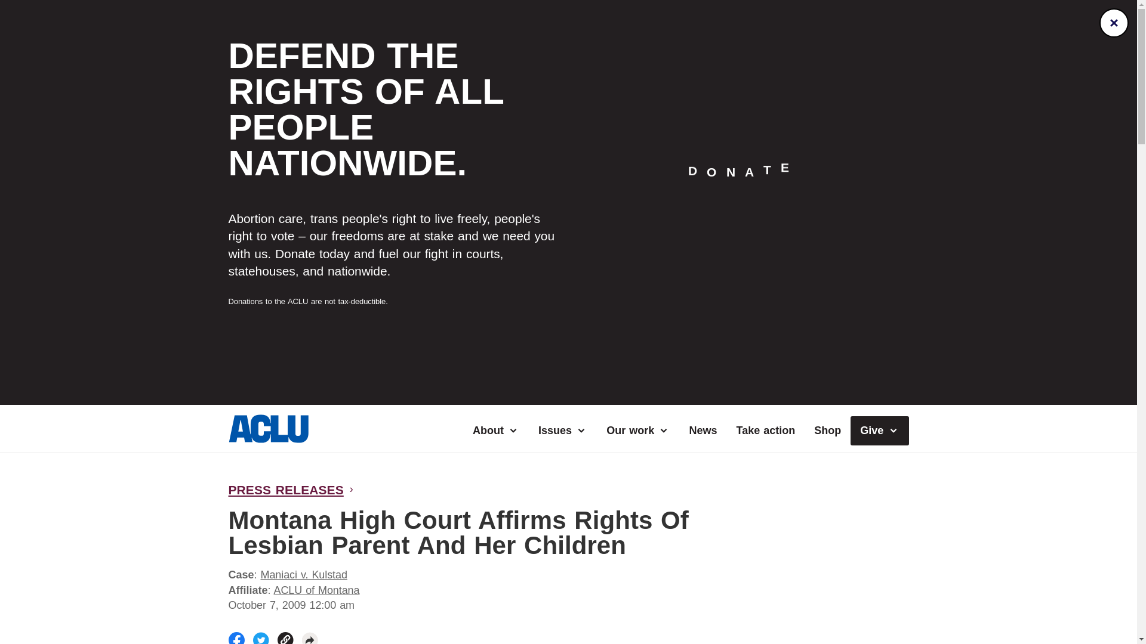  What do you see at coordinates (236, 638) in the screenshot?
I see `Share on Facebook` at bounding box center [236, 638].